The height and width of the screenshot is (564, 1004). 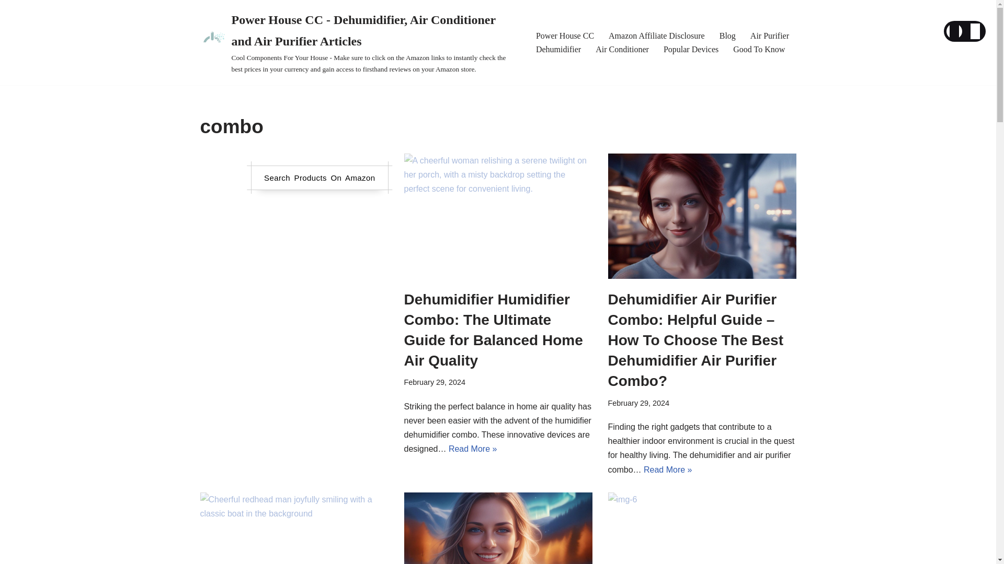 I want to click on Popular Devices, so click(x=691, y=49).